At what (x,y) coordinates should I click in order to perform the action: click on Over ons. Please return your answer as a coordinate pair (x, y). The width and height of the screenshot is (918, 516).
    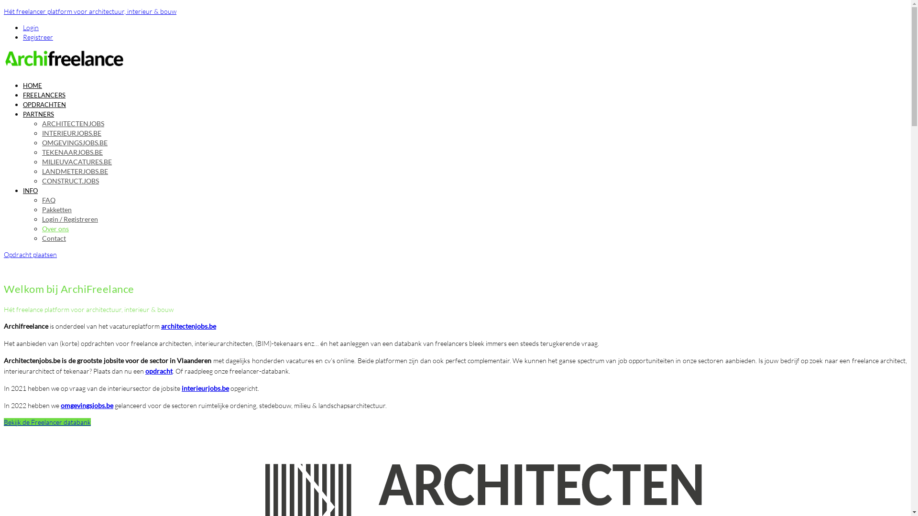
    Looking at the image, I should click on (55, 228).